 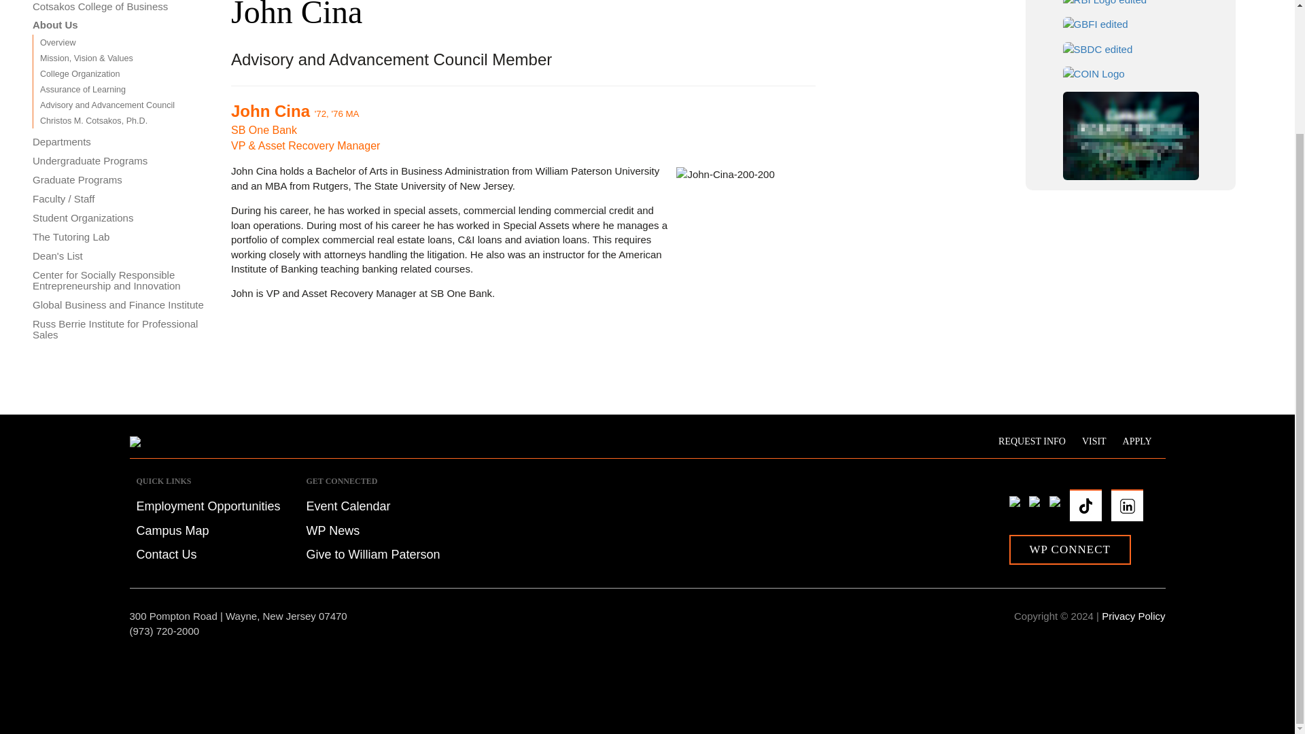 What do you see at coordinates (1131, 73) in the screenshot?
I see `Crux of Industry Niche` at bounding box center [1131, 73].